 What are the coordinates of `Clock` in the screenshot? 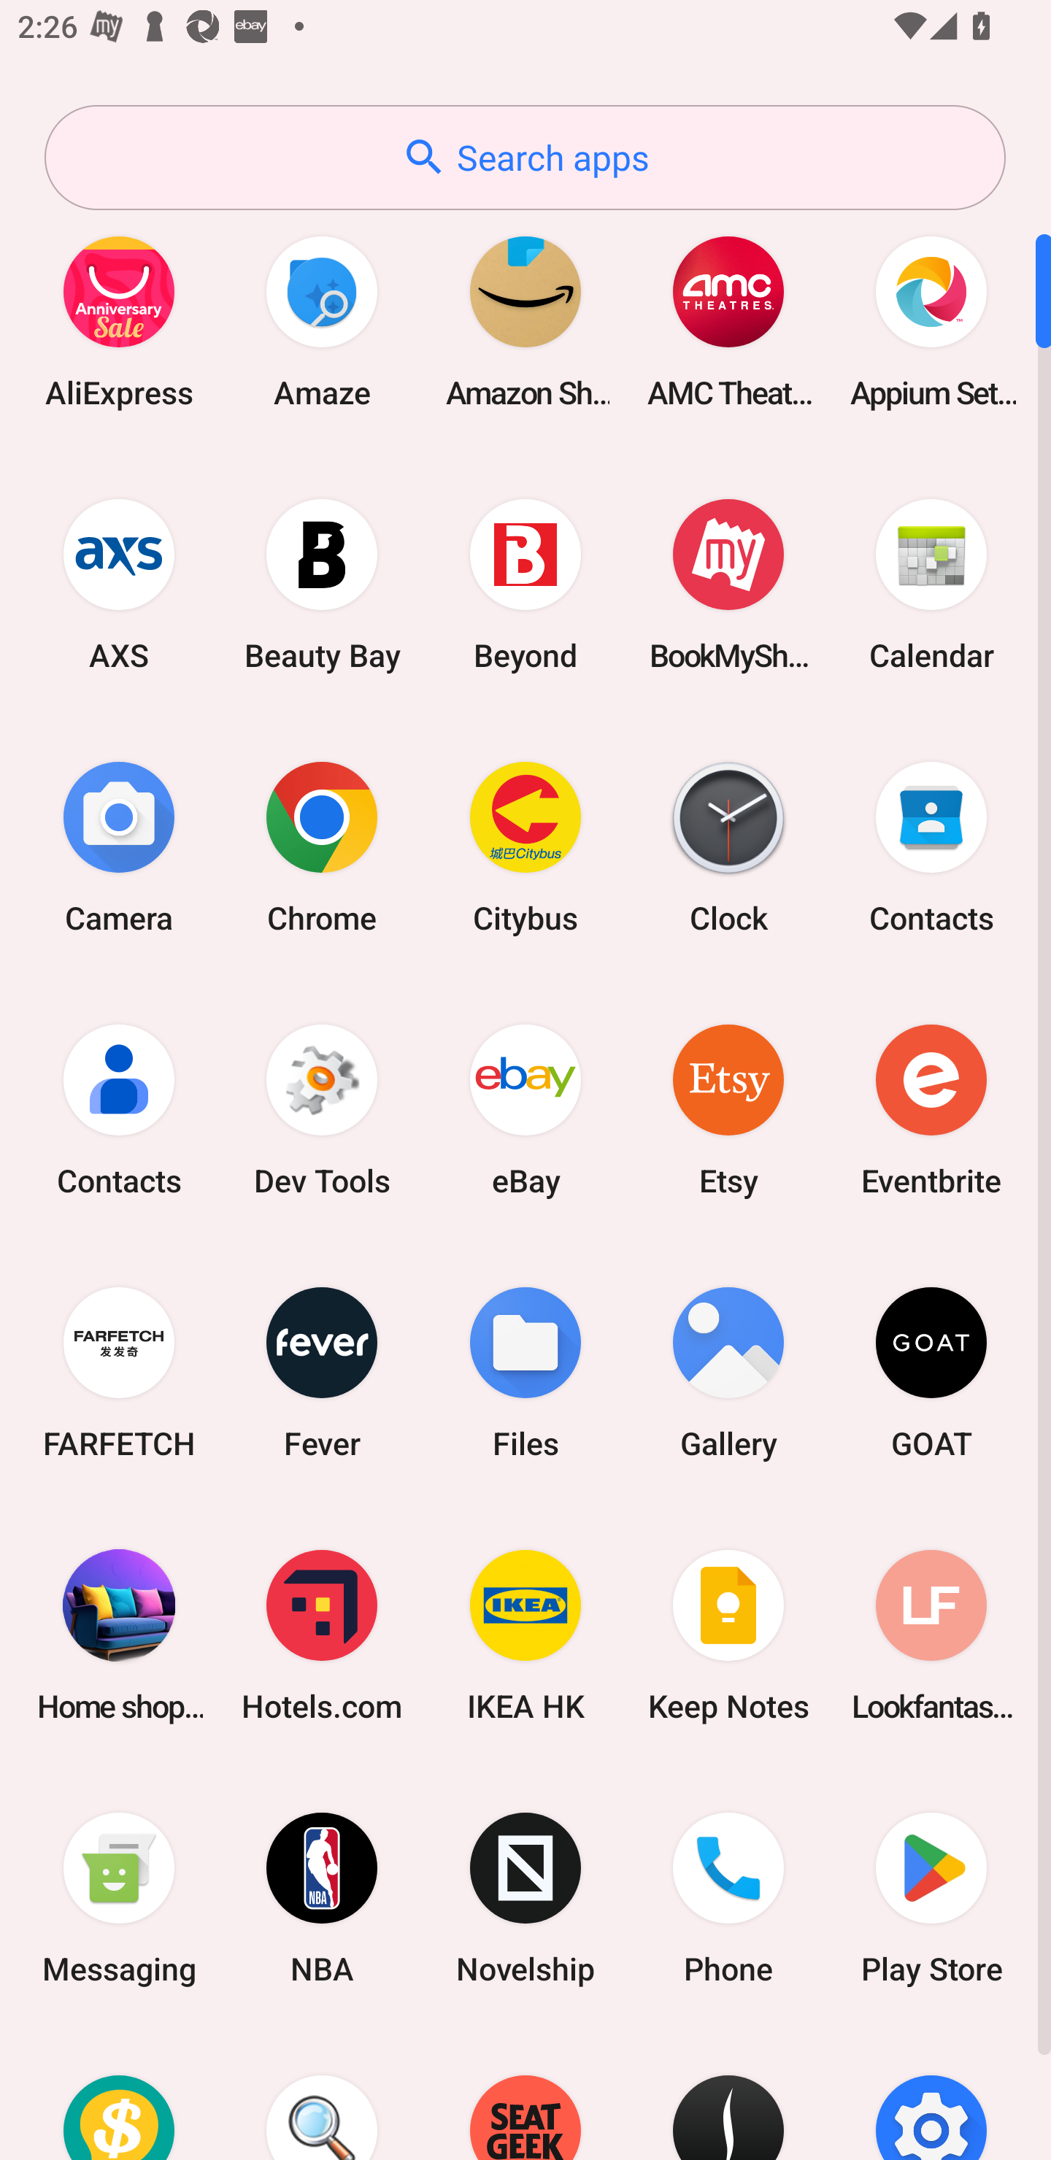 It's located at (728, 846).